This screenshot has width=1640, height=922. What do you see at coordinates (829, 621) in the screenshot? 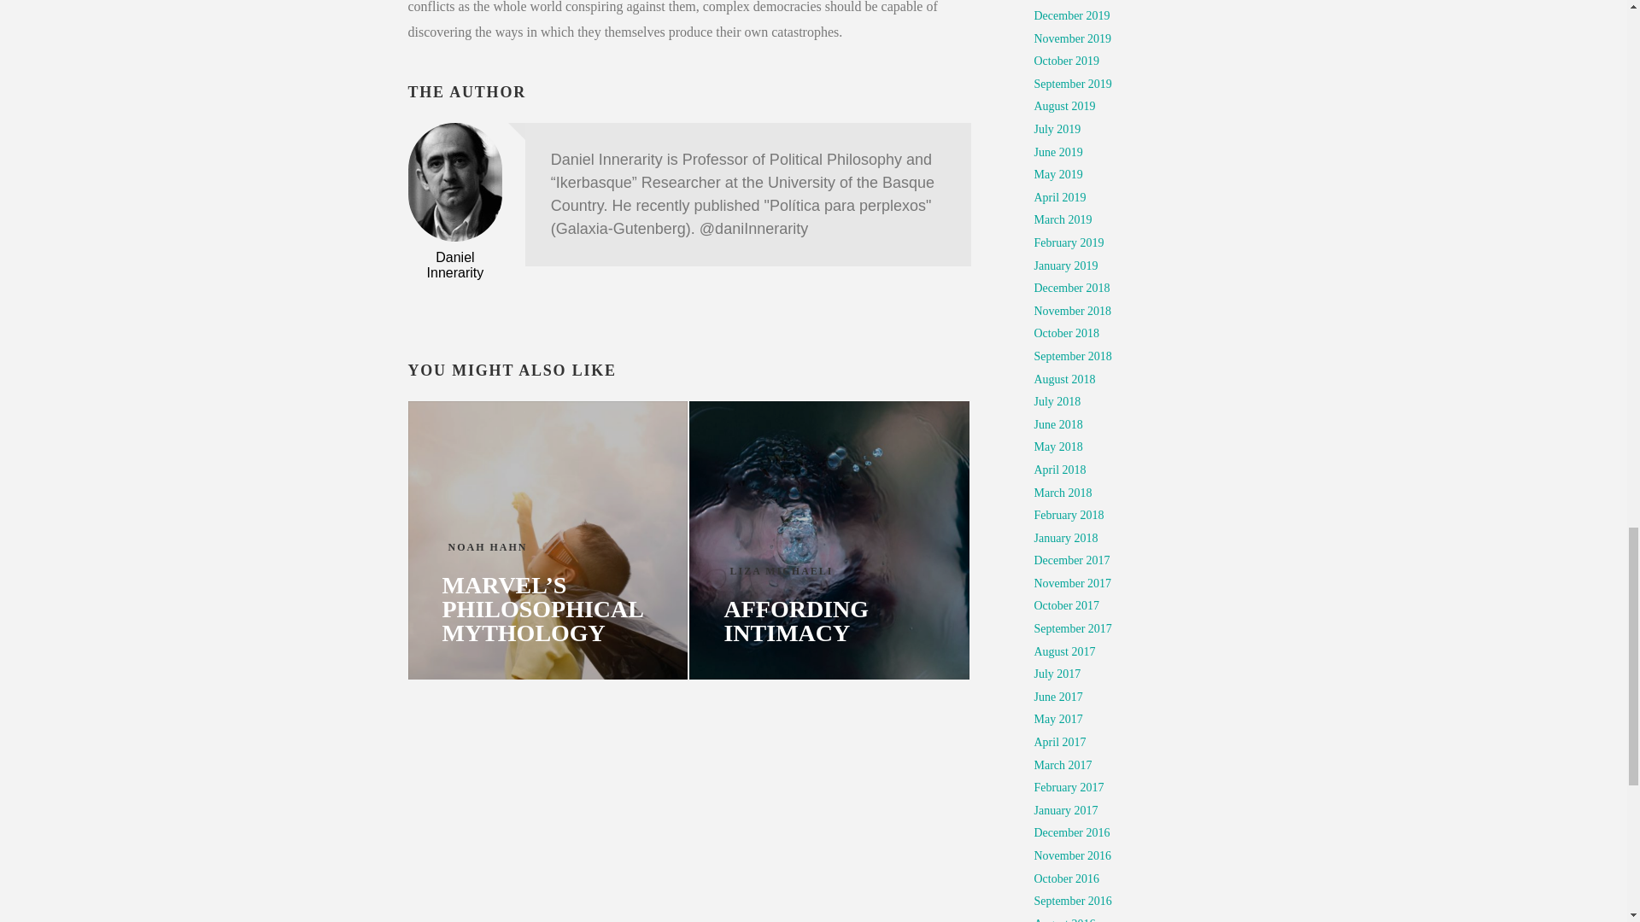
I see `AFFORDING INTIMACY` at bounding box center [829, 621].